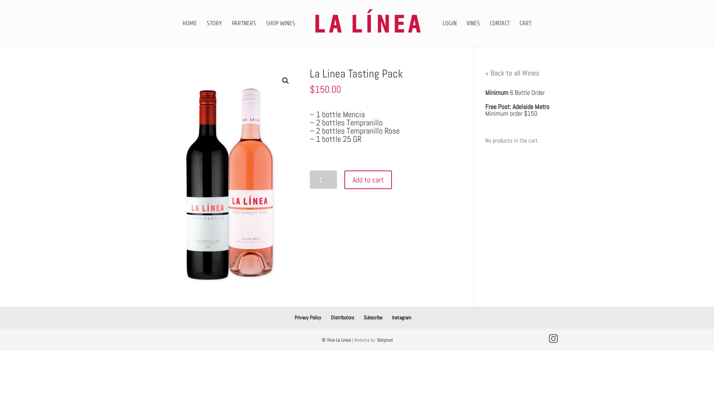 The width and height of the screenshot is (714, 402). Describe the element at coordinates (368, 180) in the screenshot. I see `Add to cart` at that location.